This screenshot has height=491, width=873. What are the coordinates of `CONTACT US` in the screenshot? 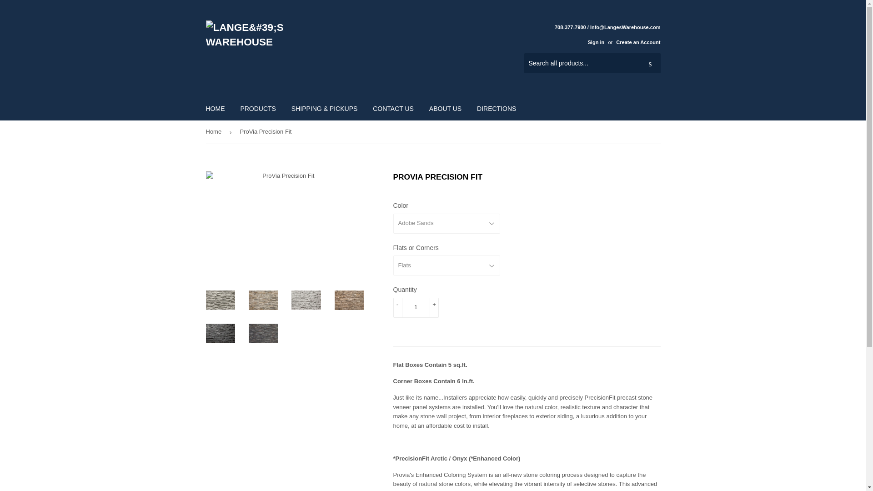 It's located at (393, 108).